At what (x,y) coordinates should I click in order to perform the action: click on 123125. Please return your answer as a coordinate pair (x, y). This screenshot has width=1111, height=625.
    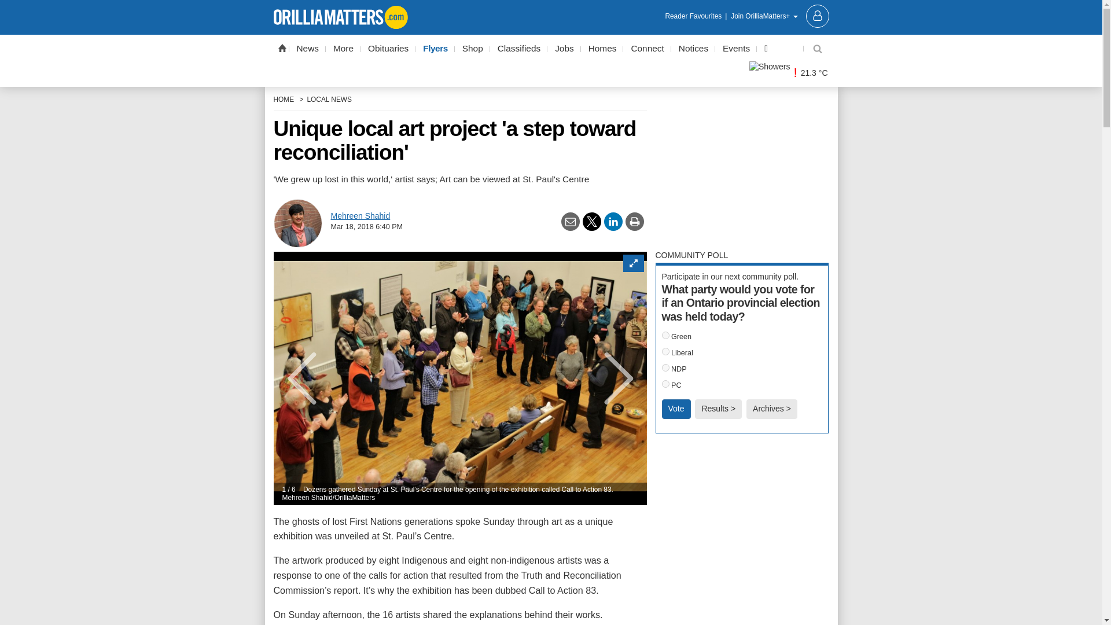
    Looking at the image, I should click on (665, 383).